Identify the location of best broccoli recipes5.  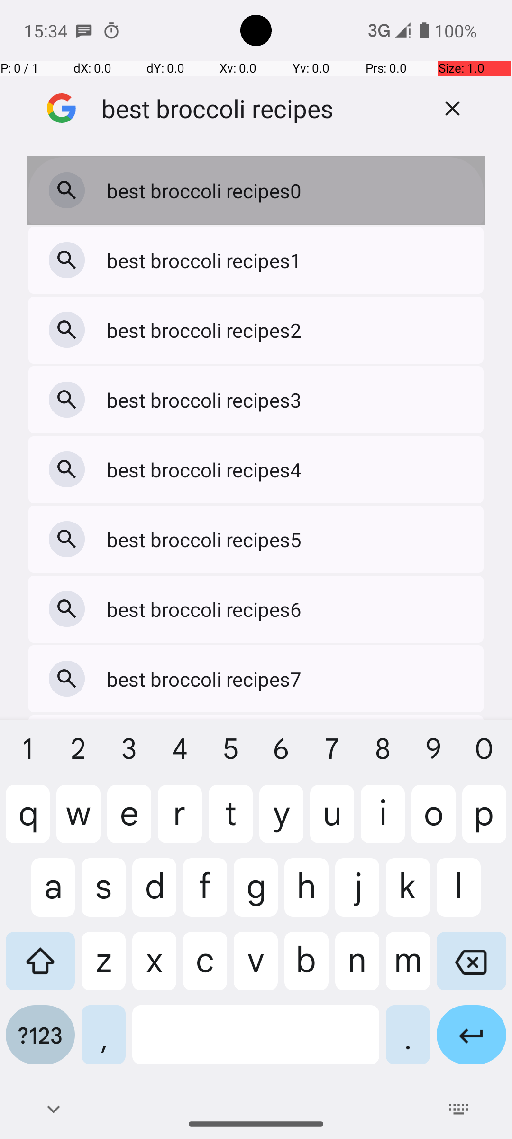
(207, 539).